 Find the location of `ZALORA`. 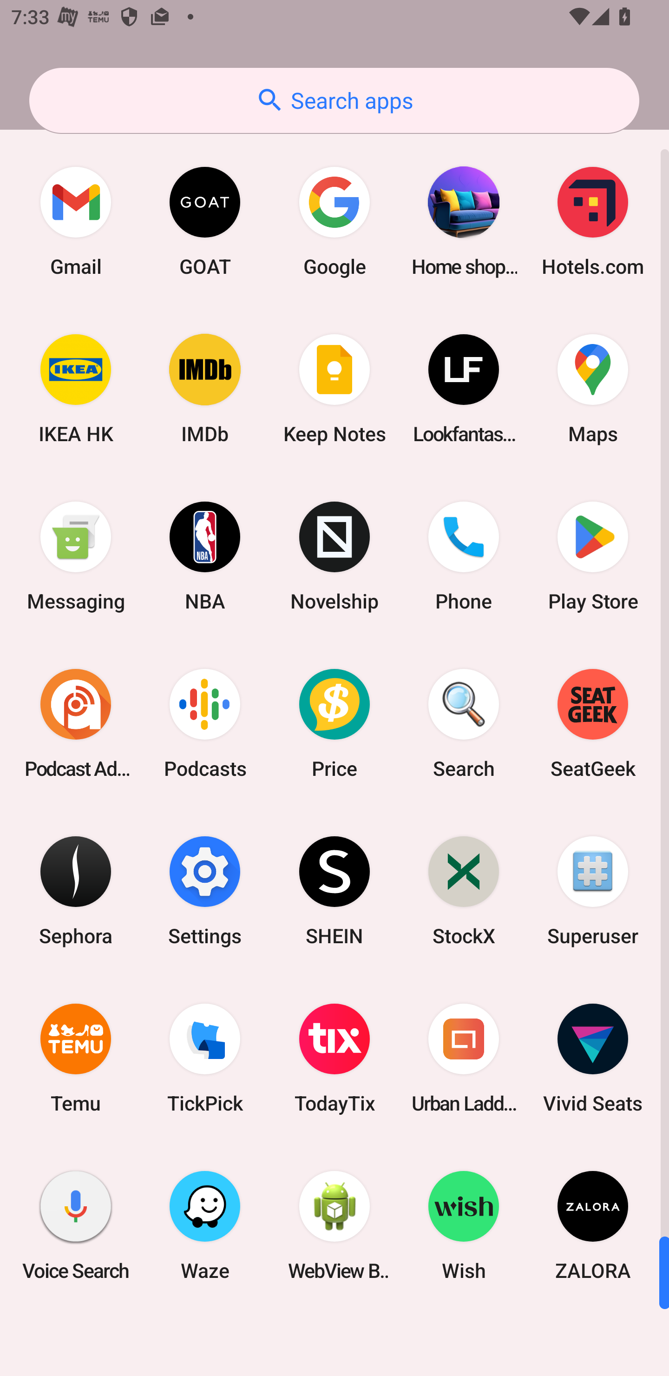

ZALORA is located at coordinates (593, 1225).